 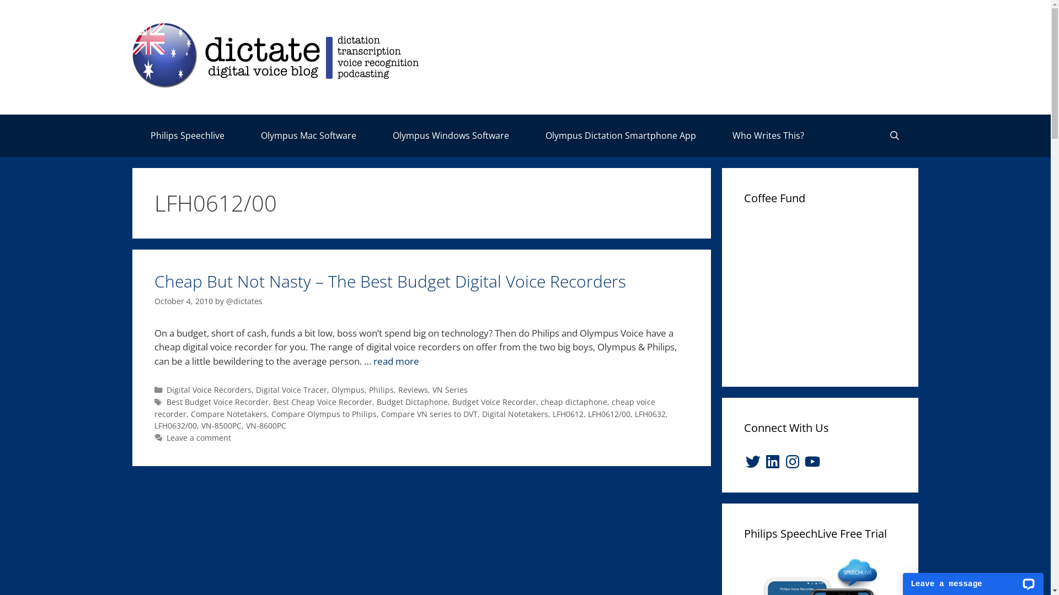 I want to click on YouTube, so click(x=812, y=462).